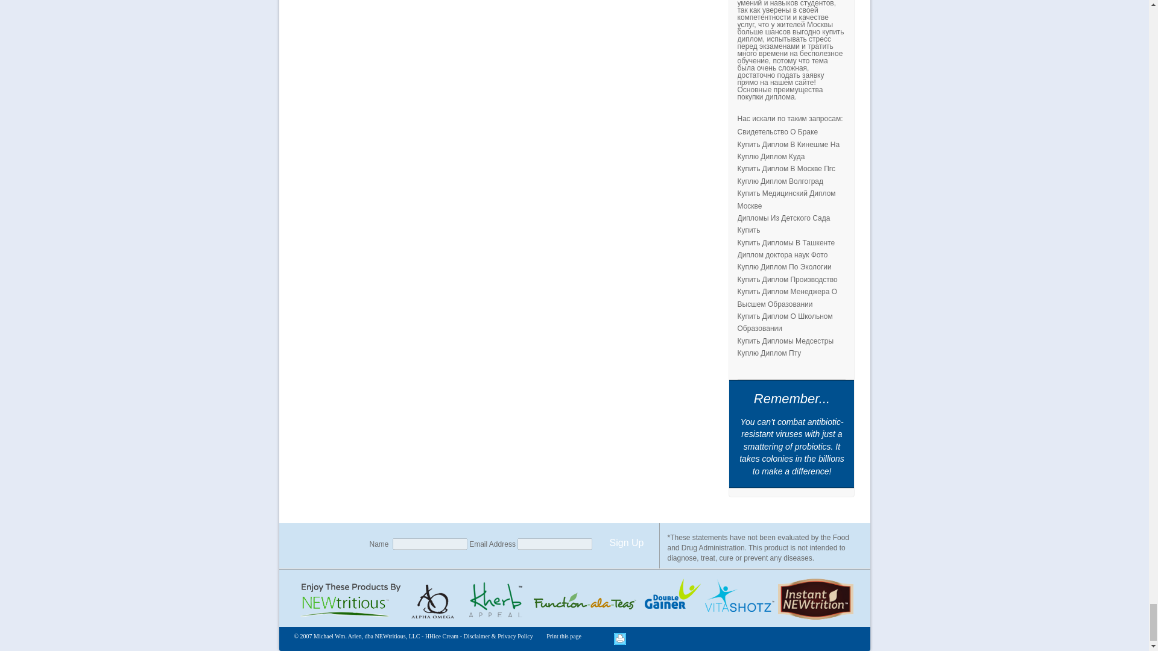 The width and height of the screenshot is (1158, 651). What do you see at coordinates (584, 601) in the screenshot?
I see `2` at bounding box center [584, 601].